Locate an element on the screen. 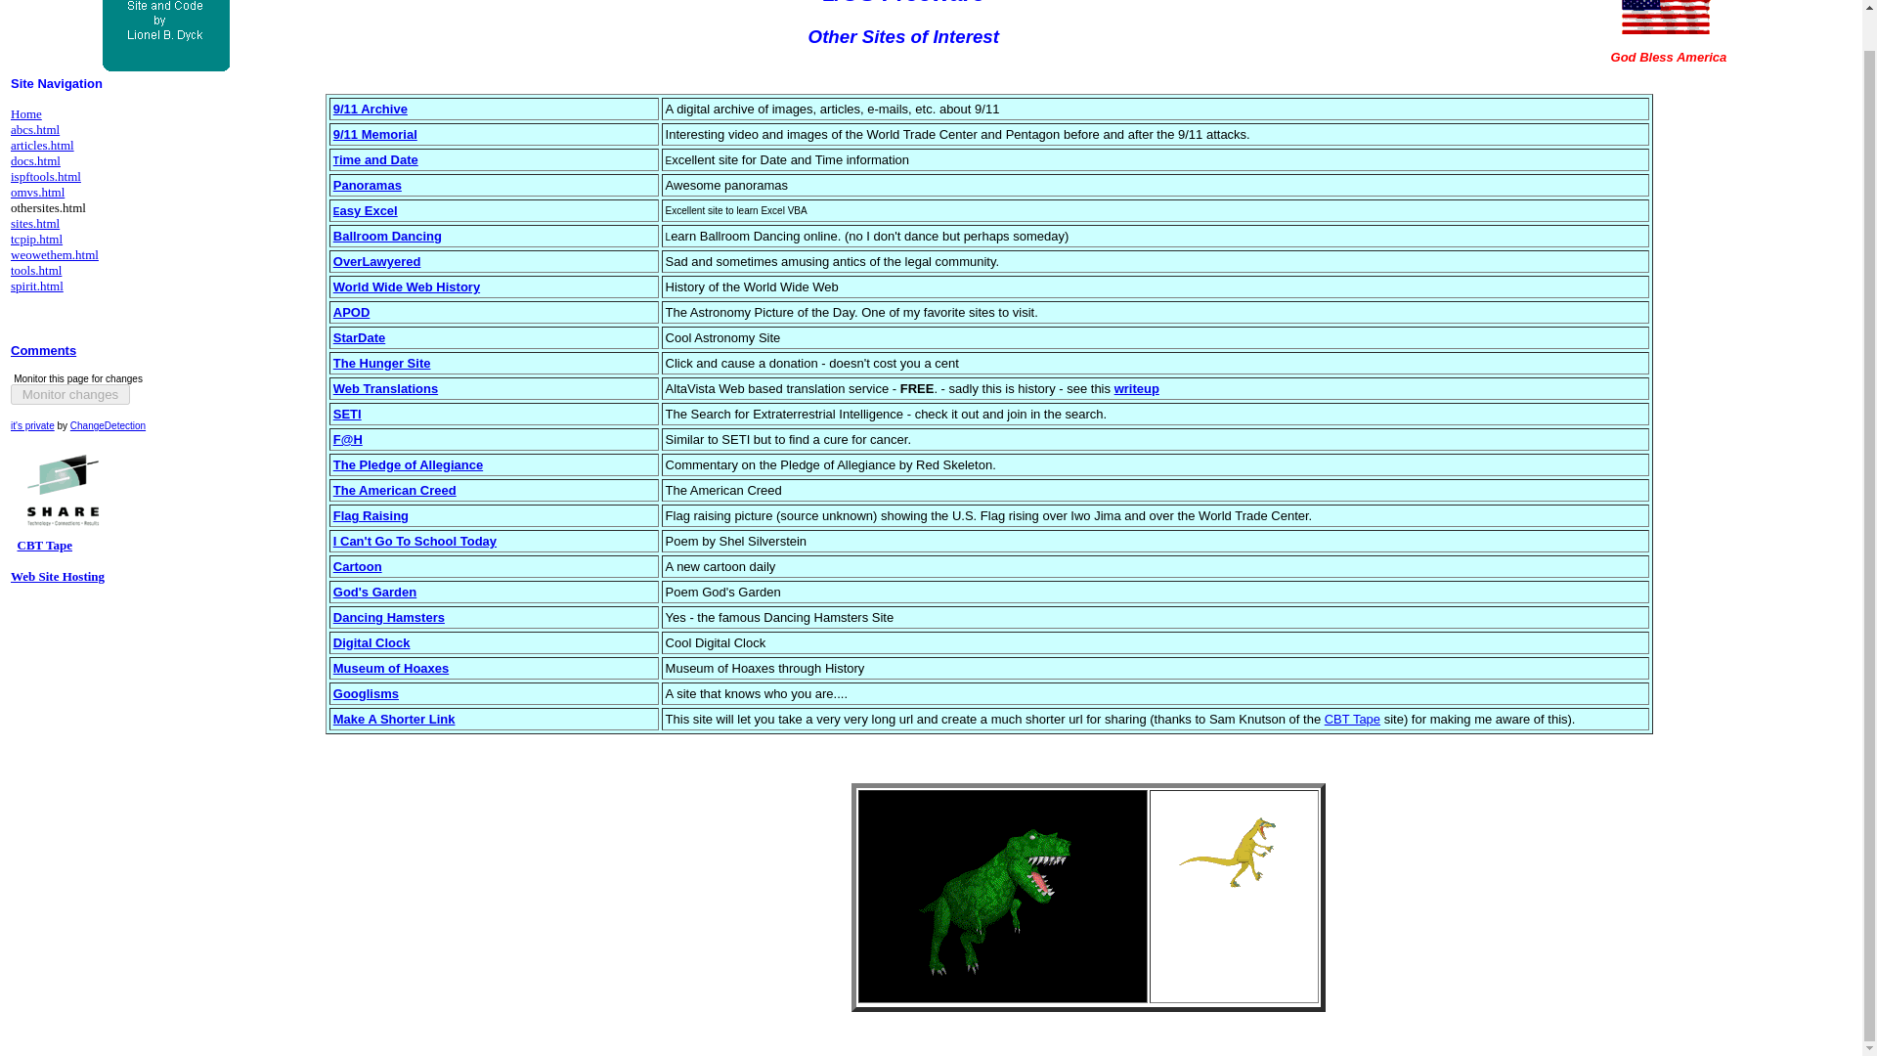 The image size is (1877, 1056). Web Site Hosting is located at coordinates (58, 577).